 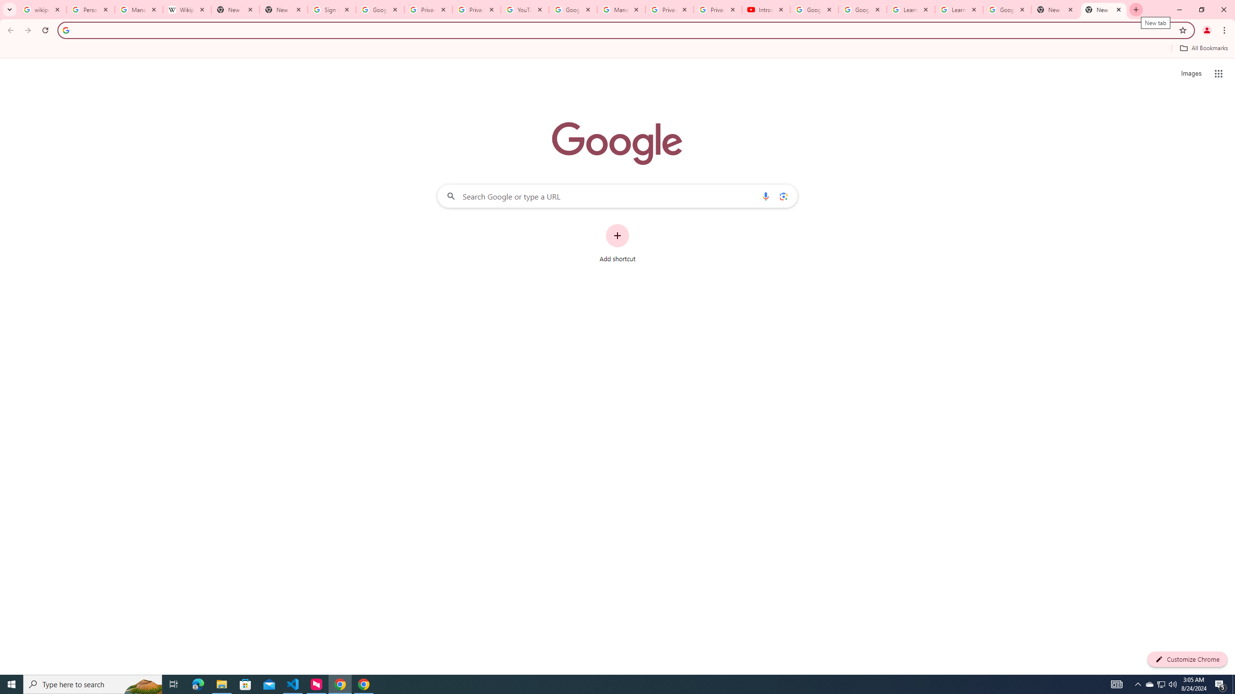 I want to click on Google Drive: Sign-in, so click(x=380, y=10).